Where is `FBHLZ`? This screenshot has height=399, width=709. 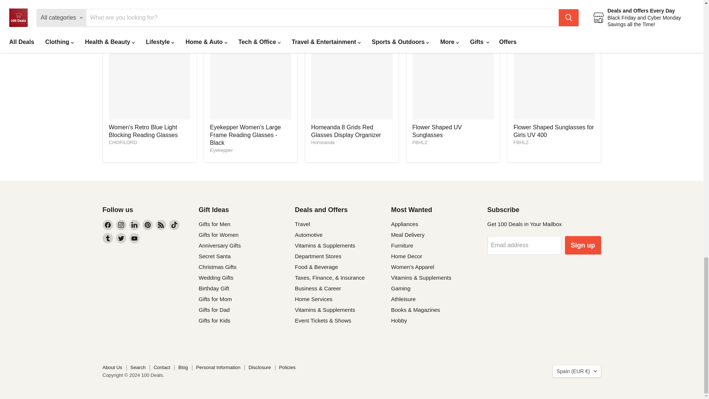
FBHLZ is located at coordinates (419, 143).